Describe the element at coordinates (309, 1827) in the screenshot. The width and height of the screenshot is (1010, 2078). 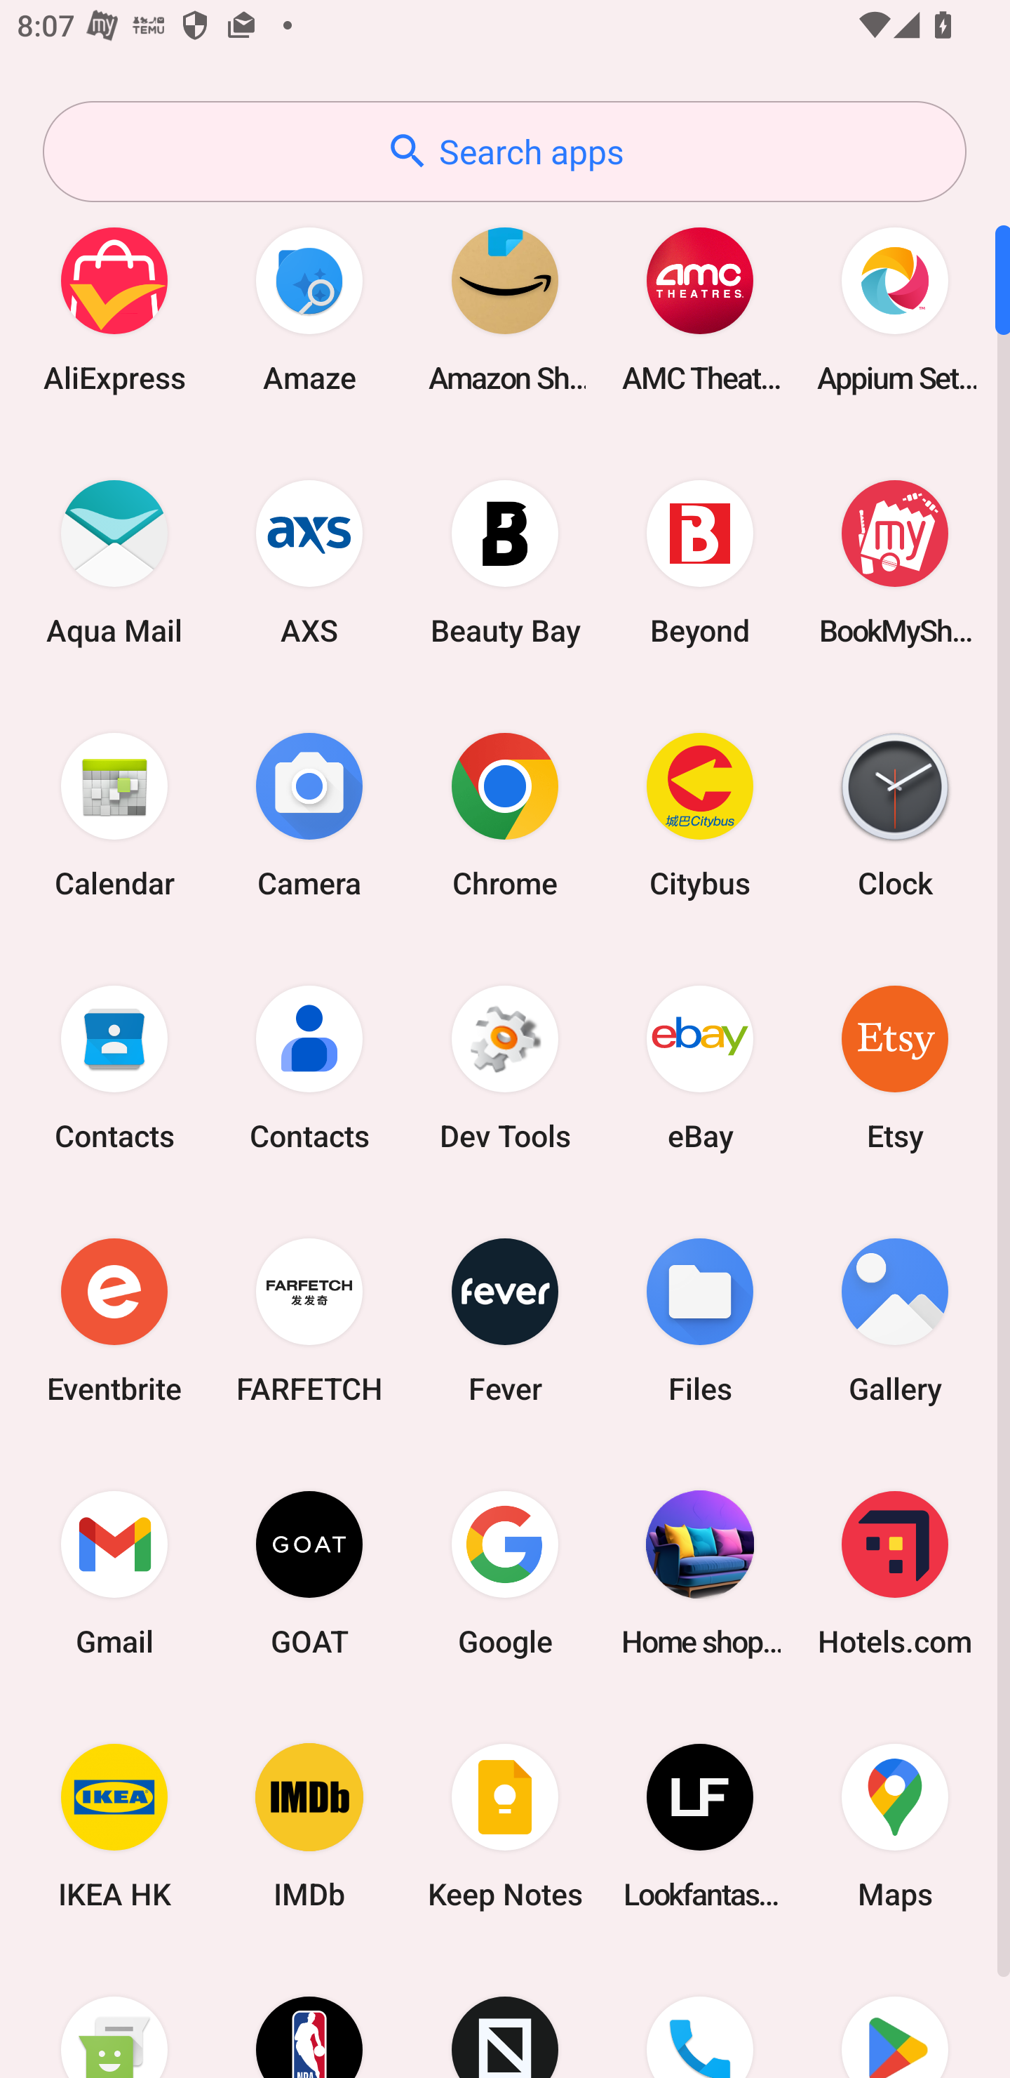
I see `IMDb` at that location.